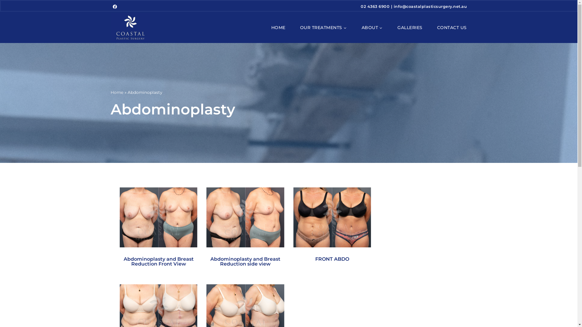 This screenshot has width=582, height=327. Describe the element at coordinates (278, 28) in the screenshot. I see `HOME` at that location.